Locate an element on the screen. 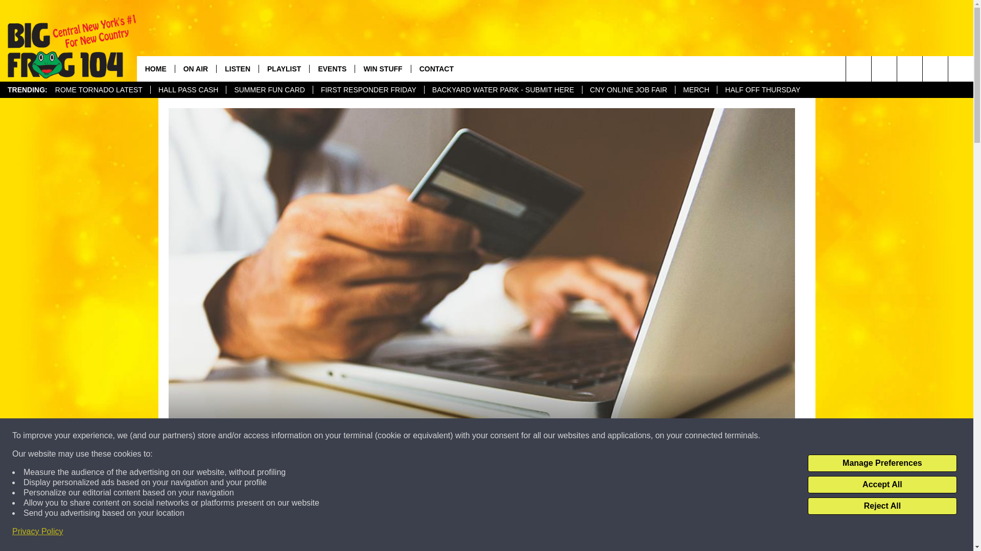 The height and width of the screenshot is (551, 981). Manage Preferences is located at coordinates (882, 463).